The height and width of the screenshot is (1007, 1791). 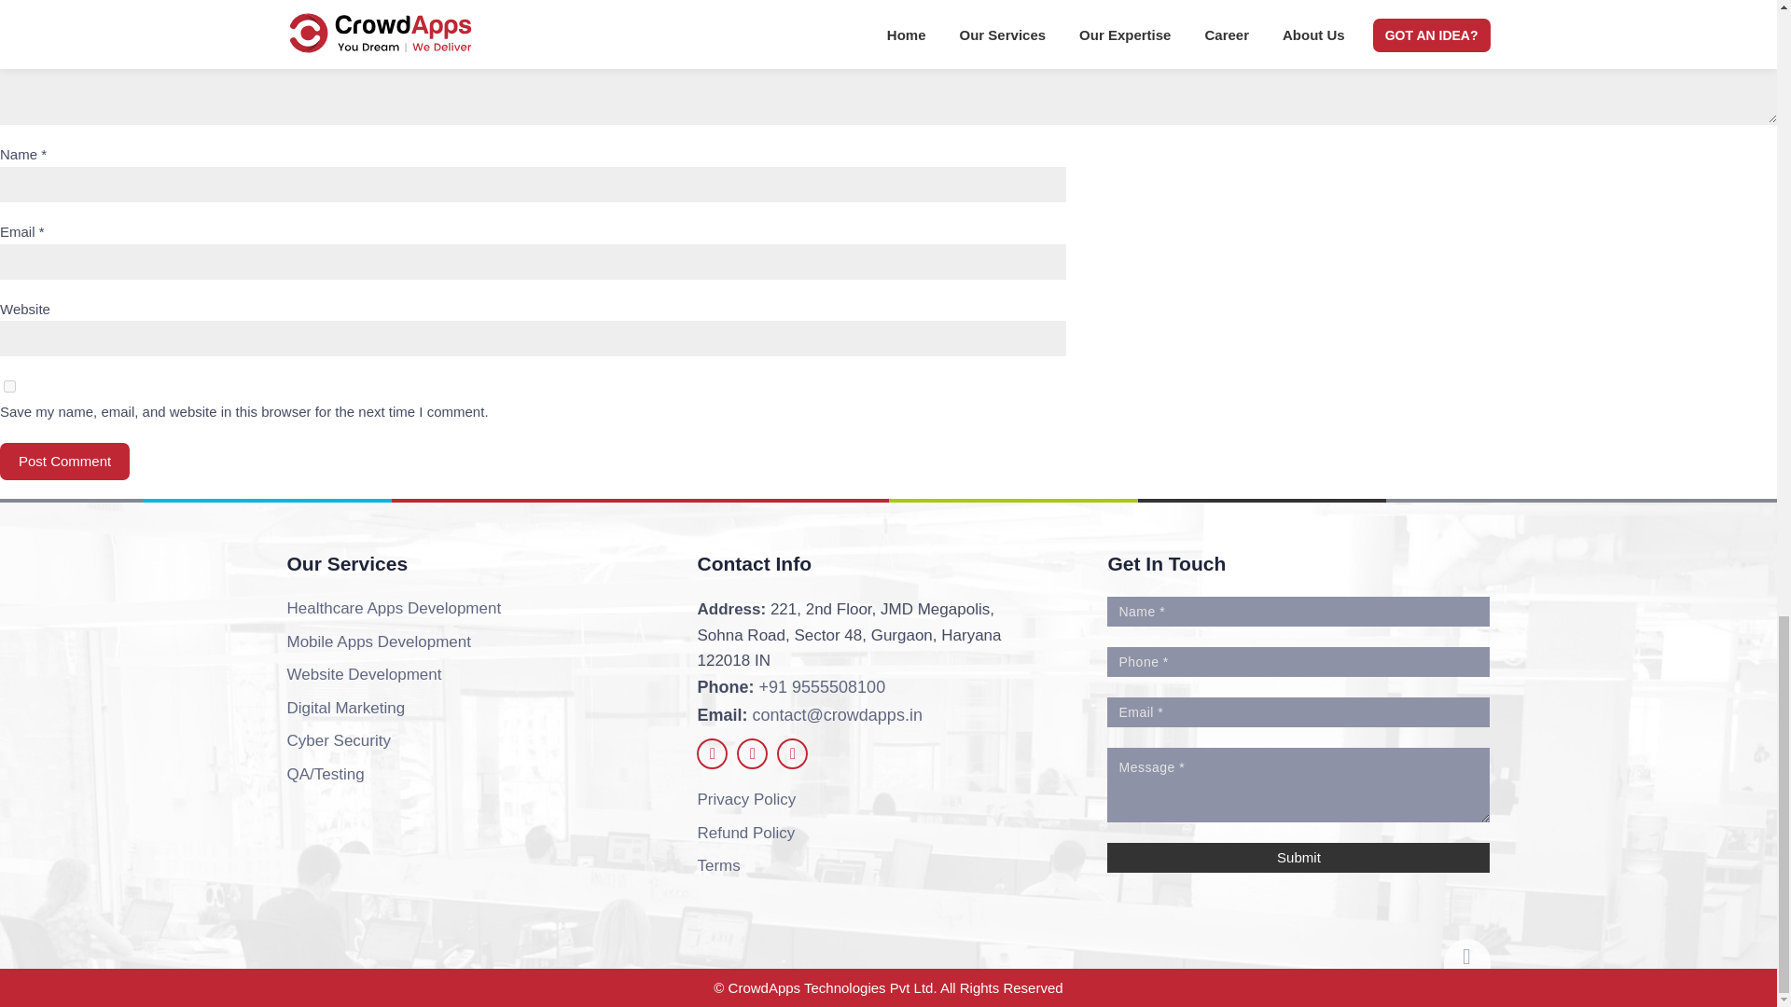 What do you see at coordinates (717, 865) in the screenshot?
I see `Terms` at bounding box center [717, 865].